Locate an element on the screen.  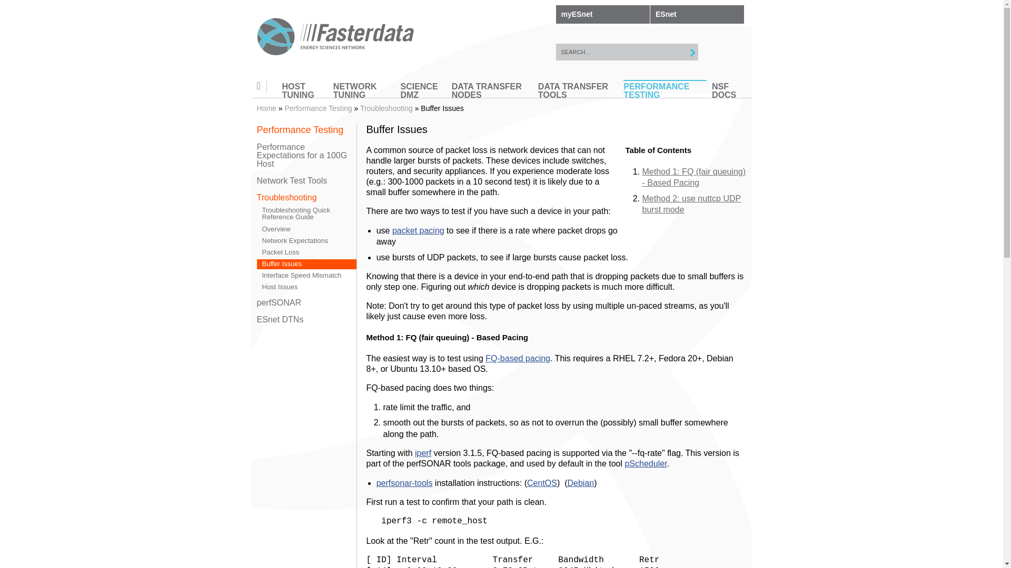
DATA TRANSFER TOOLS is located at coordinates (578, 94).